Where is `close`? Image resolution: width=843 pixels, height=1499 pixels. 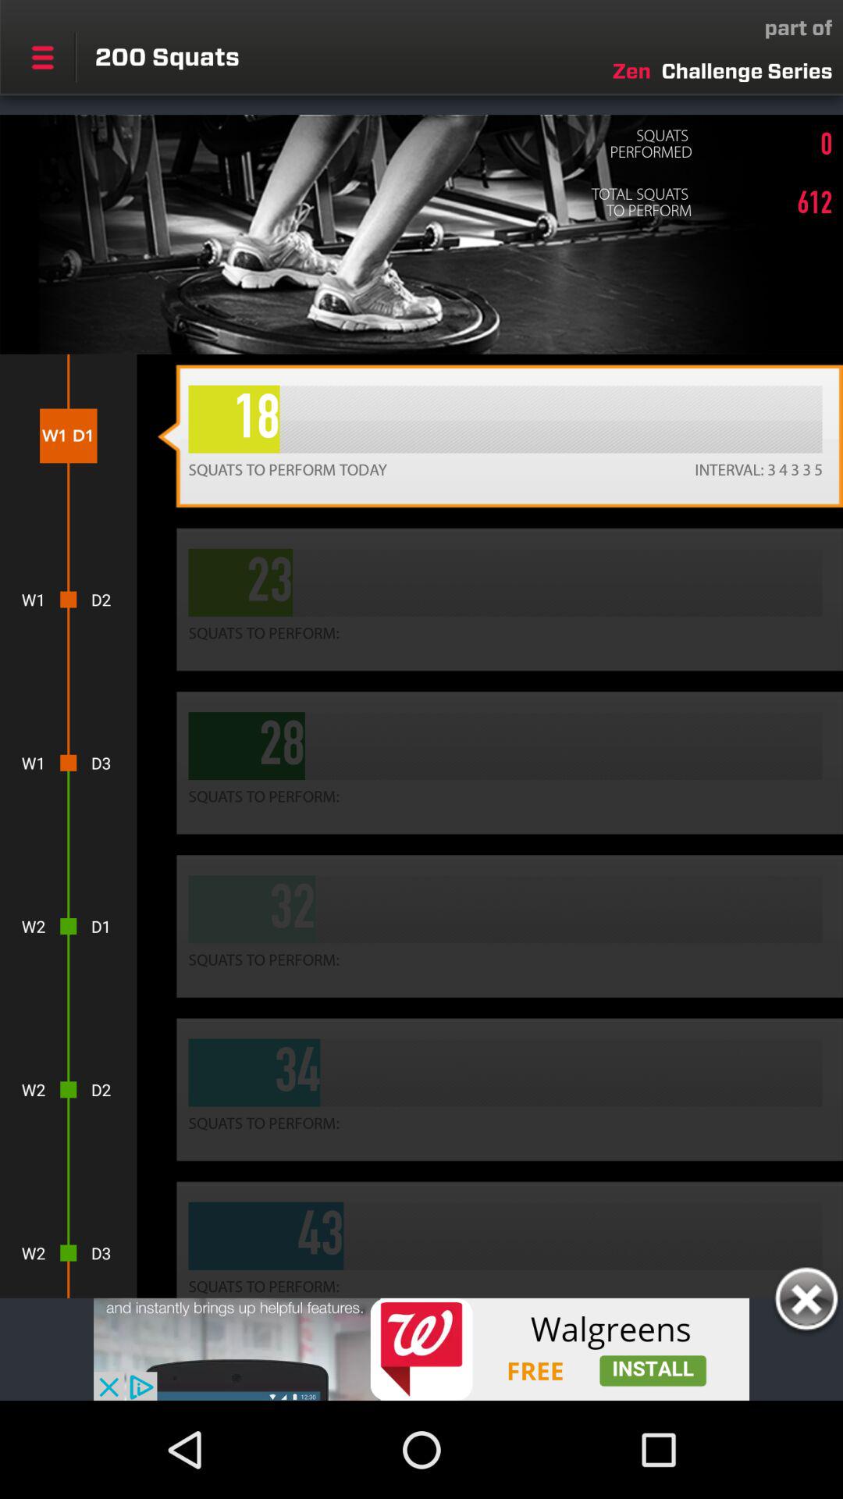 close is located at coordinates (806, 1301).